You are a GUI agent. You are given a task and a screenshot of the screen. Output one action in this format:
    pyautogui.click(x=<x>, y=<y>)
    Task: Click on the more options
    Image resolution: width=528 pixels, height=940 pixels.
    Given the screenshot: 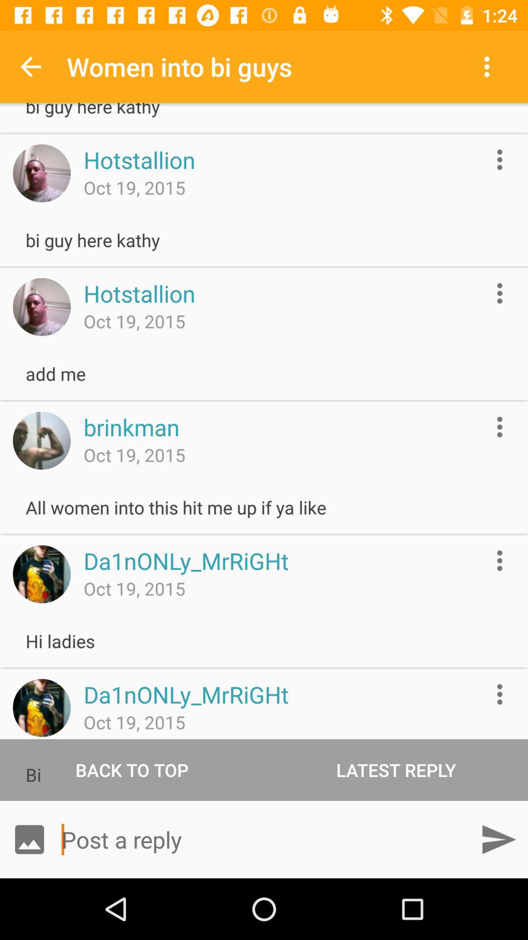 What is the action you would take?
    pyautogui.click(x=500, y=427)
    